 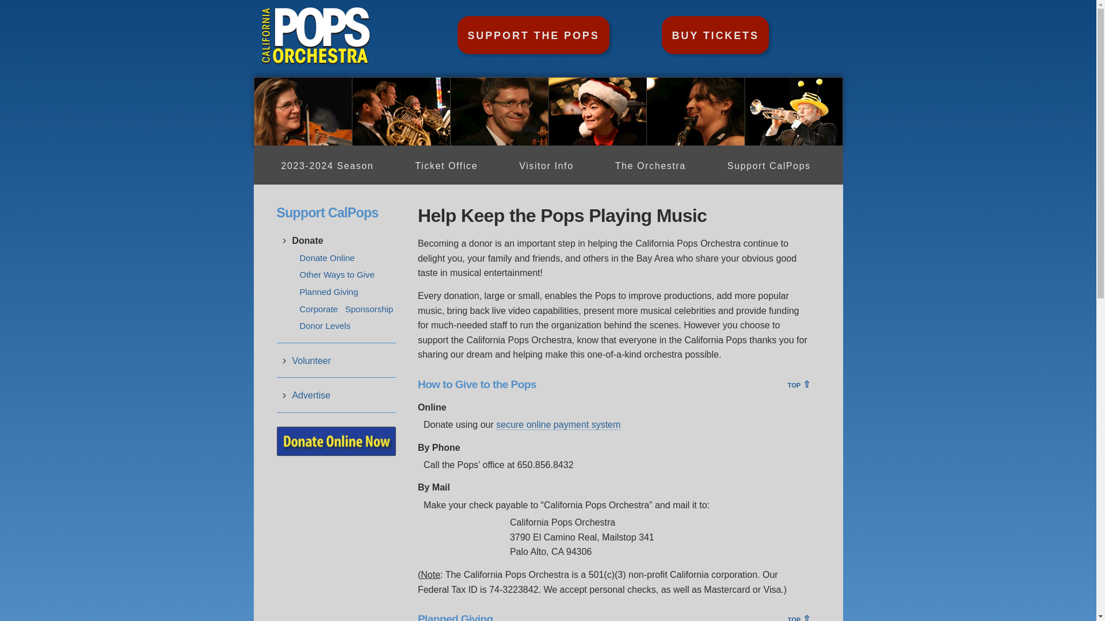 I want to click on BUY TICKETS, so click(x=715, y=34).